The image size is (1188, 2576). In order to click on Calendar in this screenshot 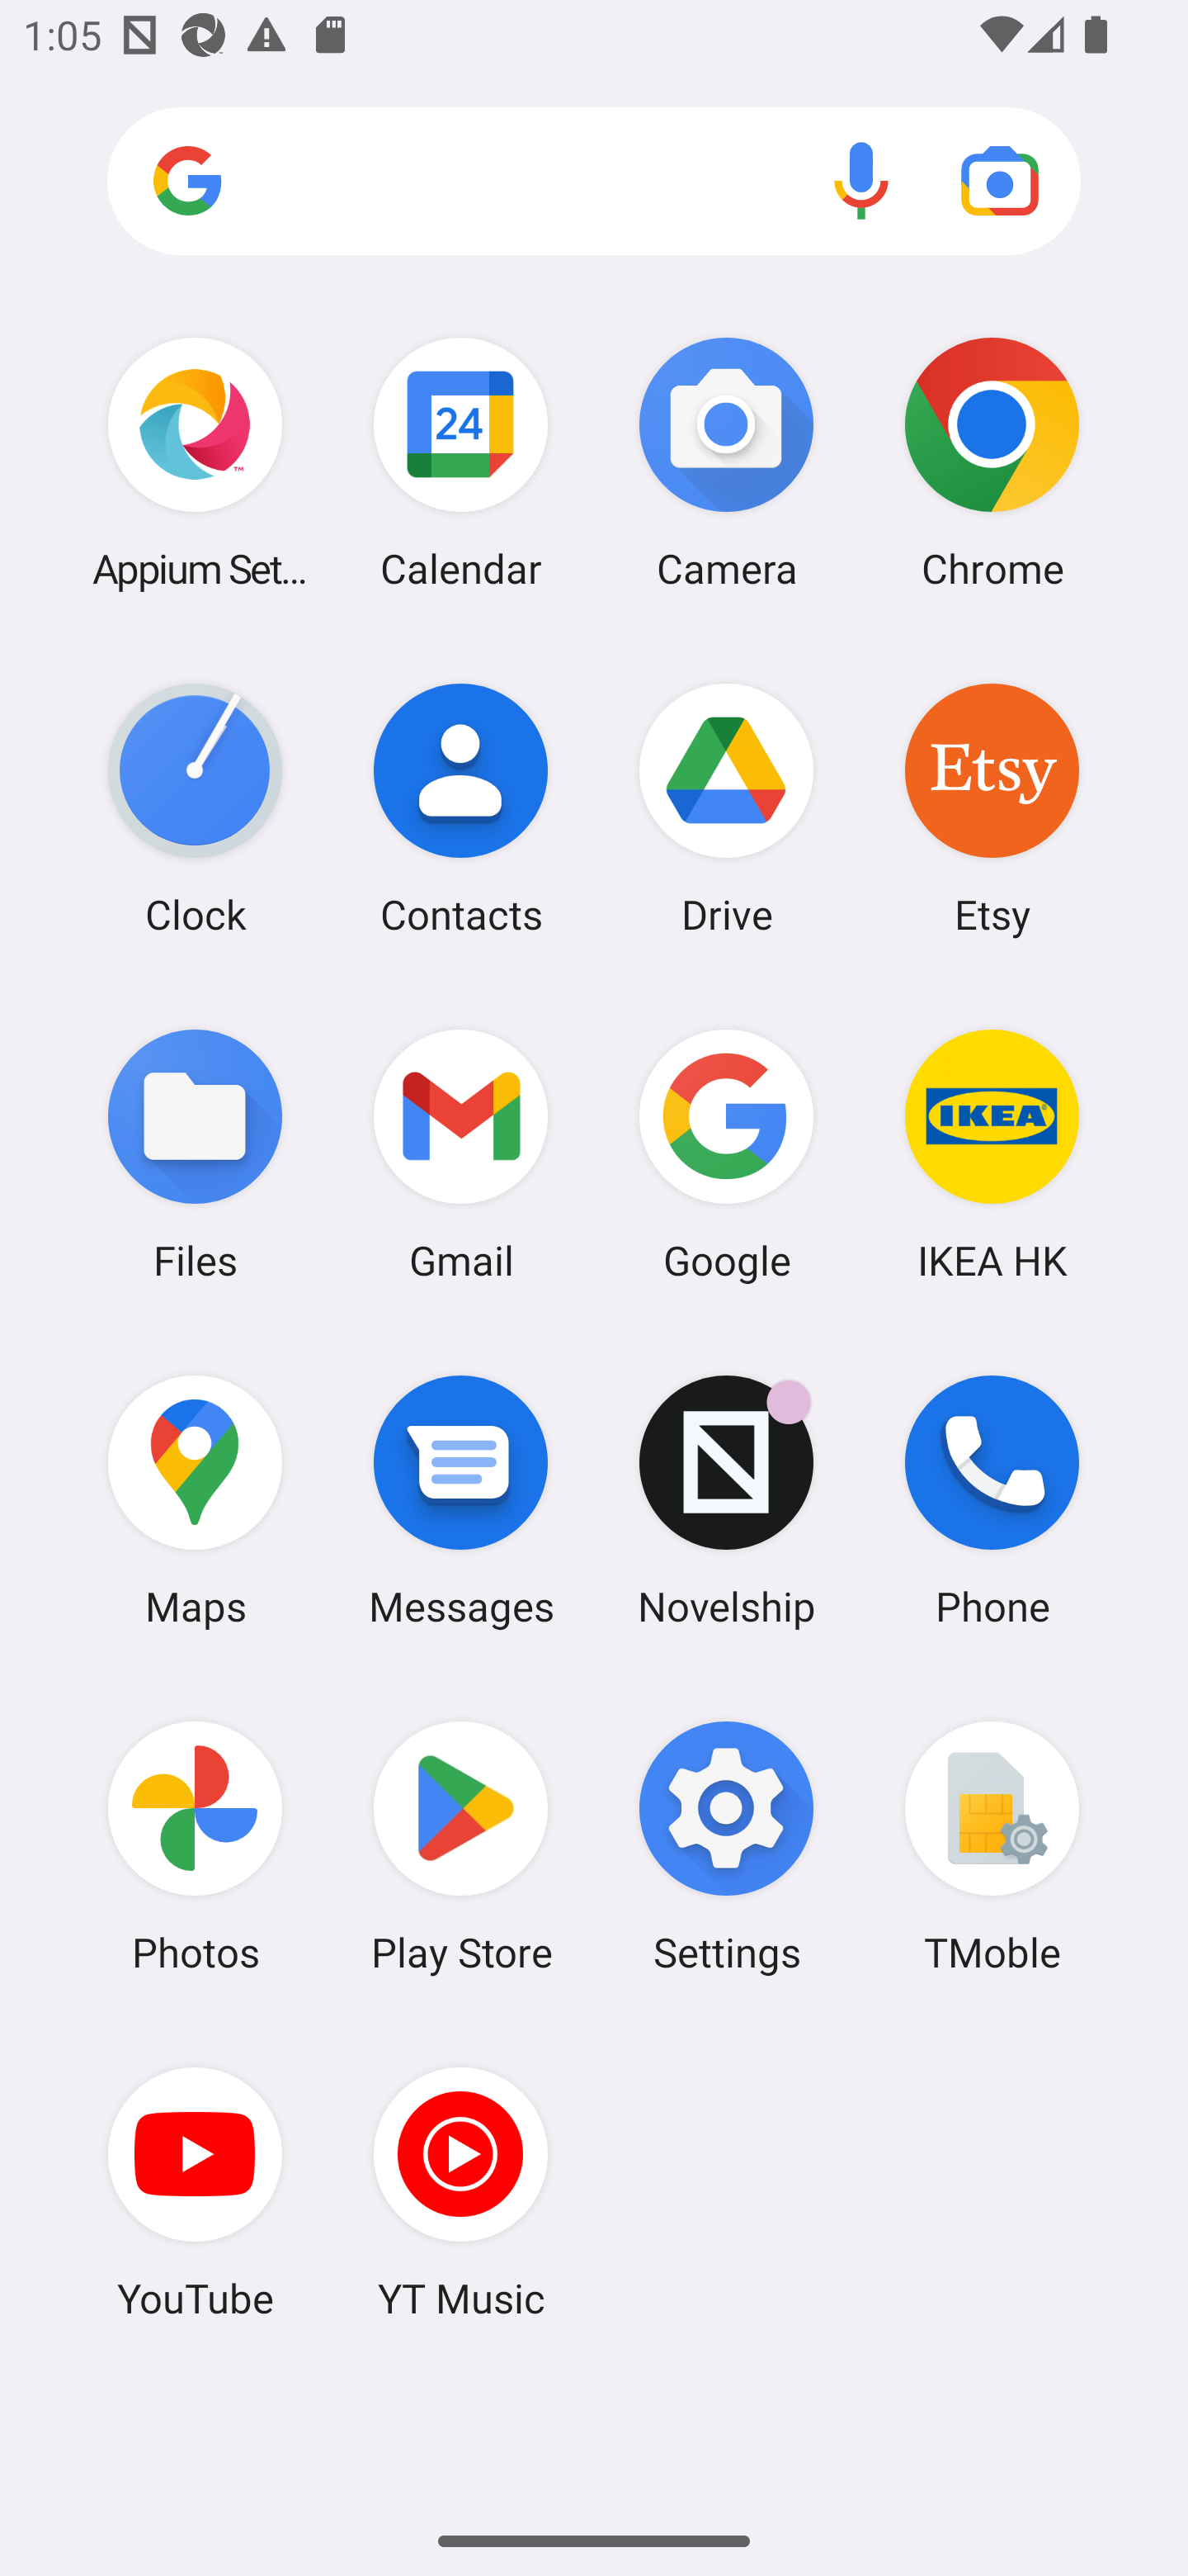, I will do `click(460, 462)`.